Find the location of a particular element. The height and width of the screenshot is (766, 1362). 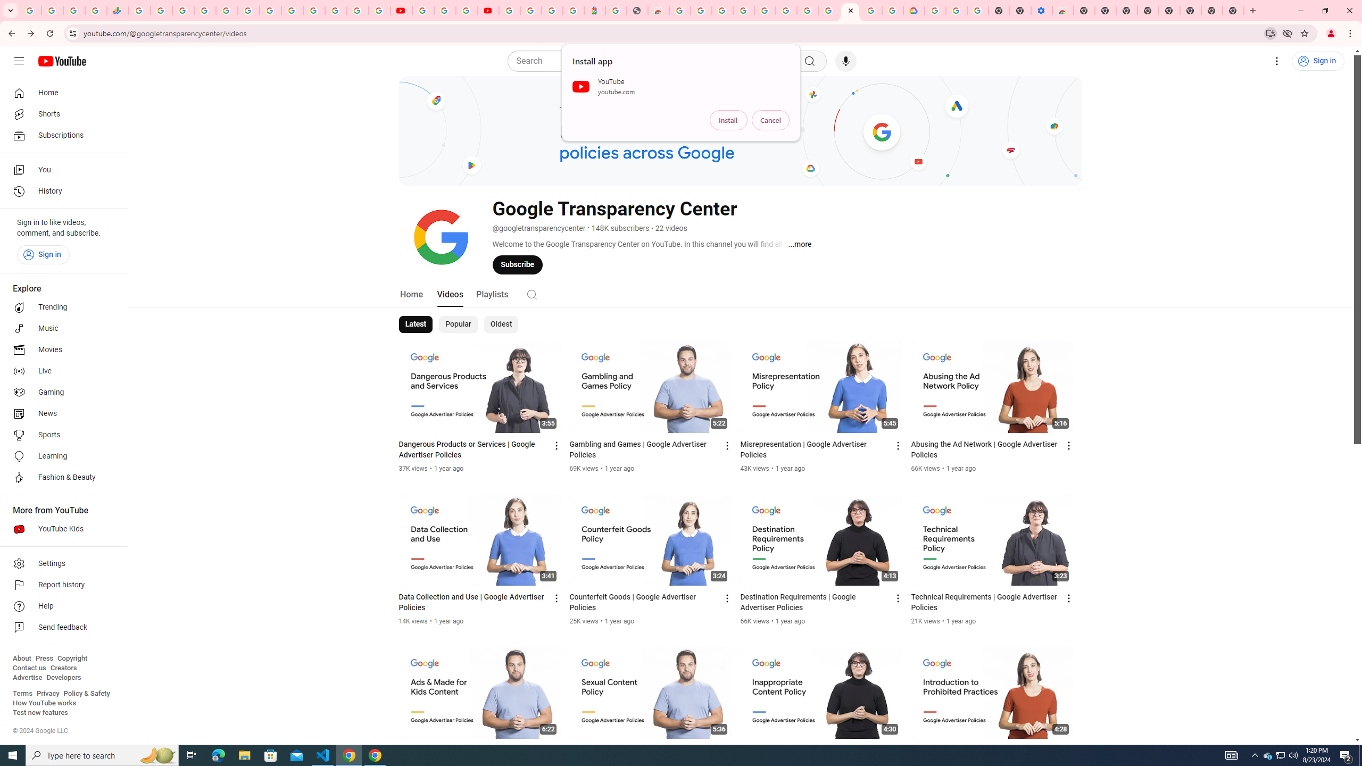

Google Account Help is located at coordinates (957, 11).